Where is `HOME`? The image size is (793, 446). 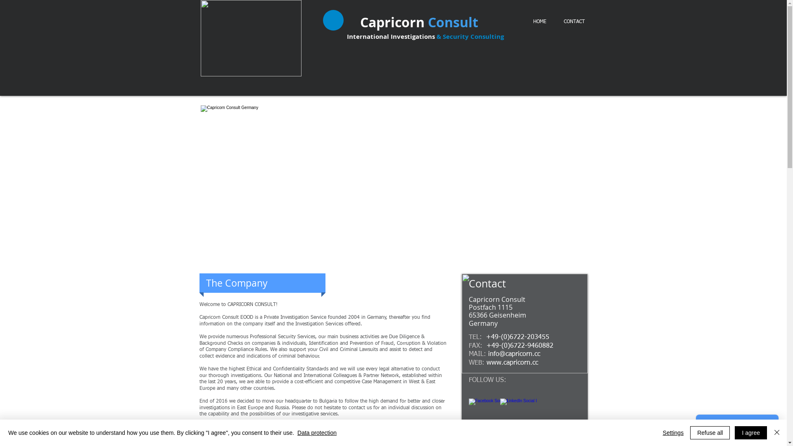
HOME is located at coordinates (540, 22).